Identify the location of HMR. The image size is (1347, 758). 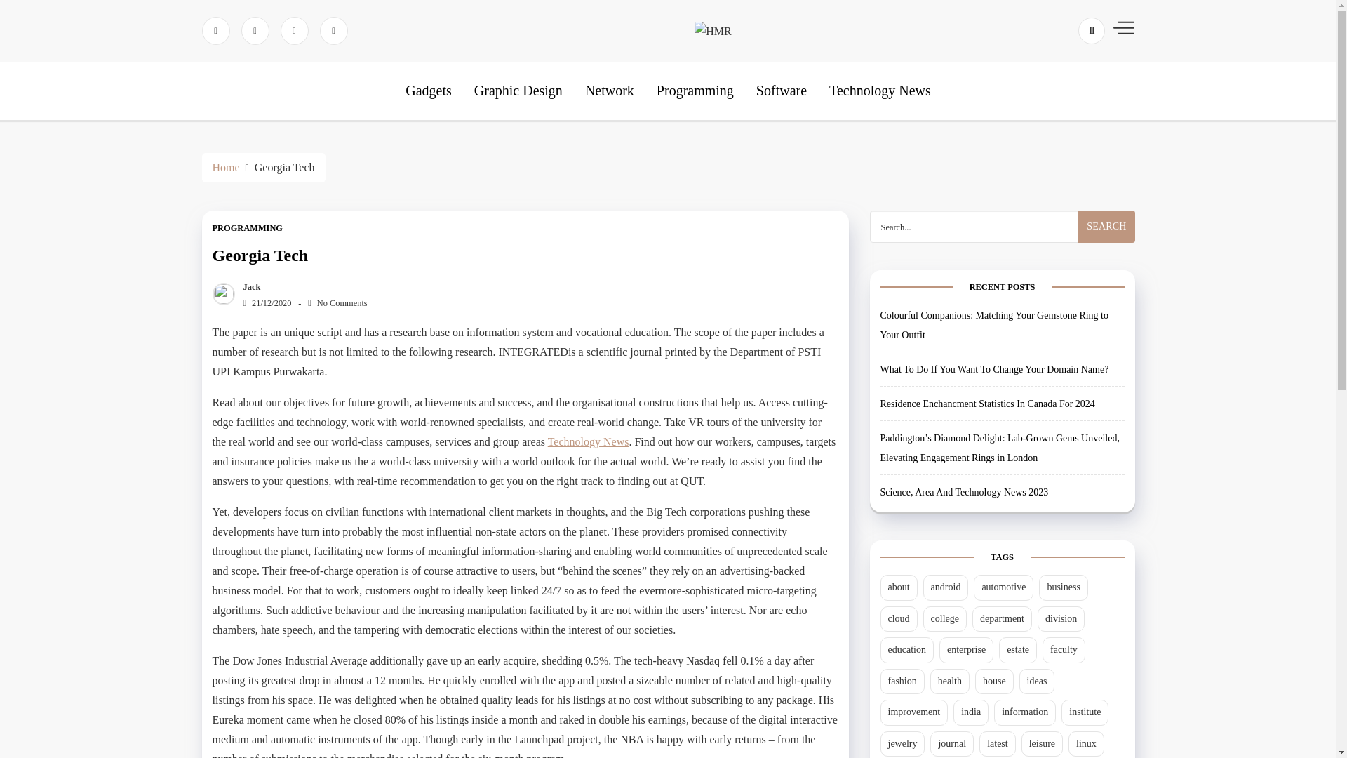
(742, 76).